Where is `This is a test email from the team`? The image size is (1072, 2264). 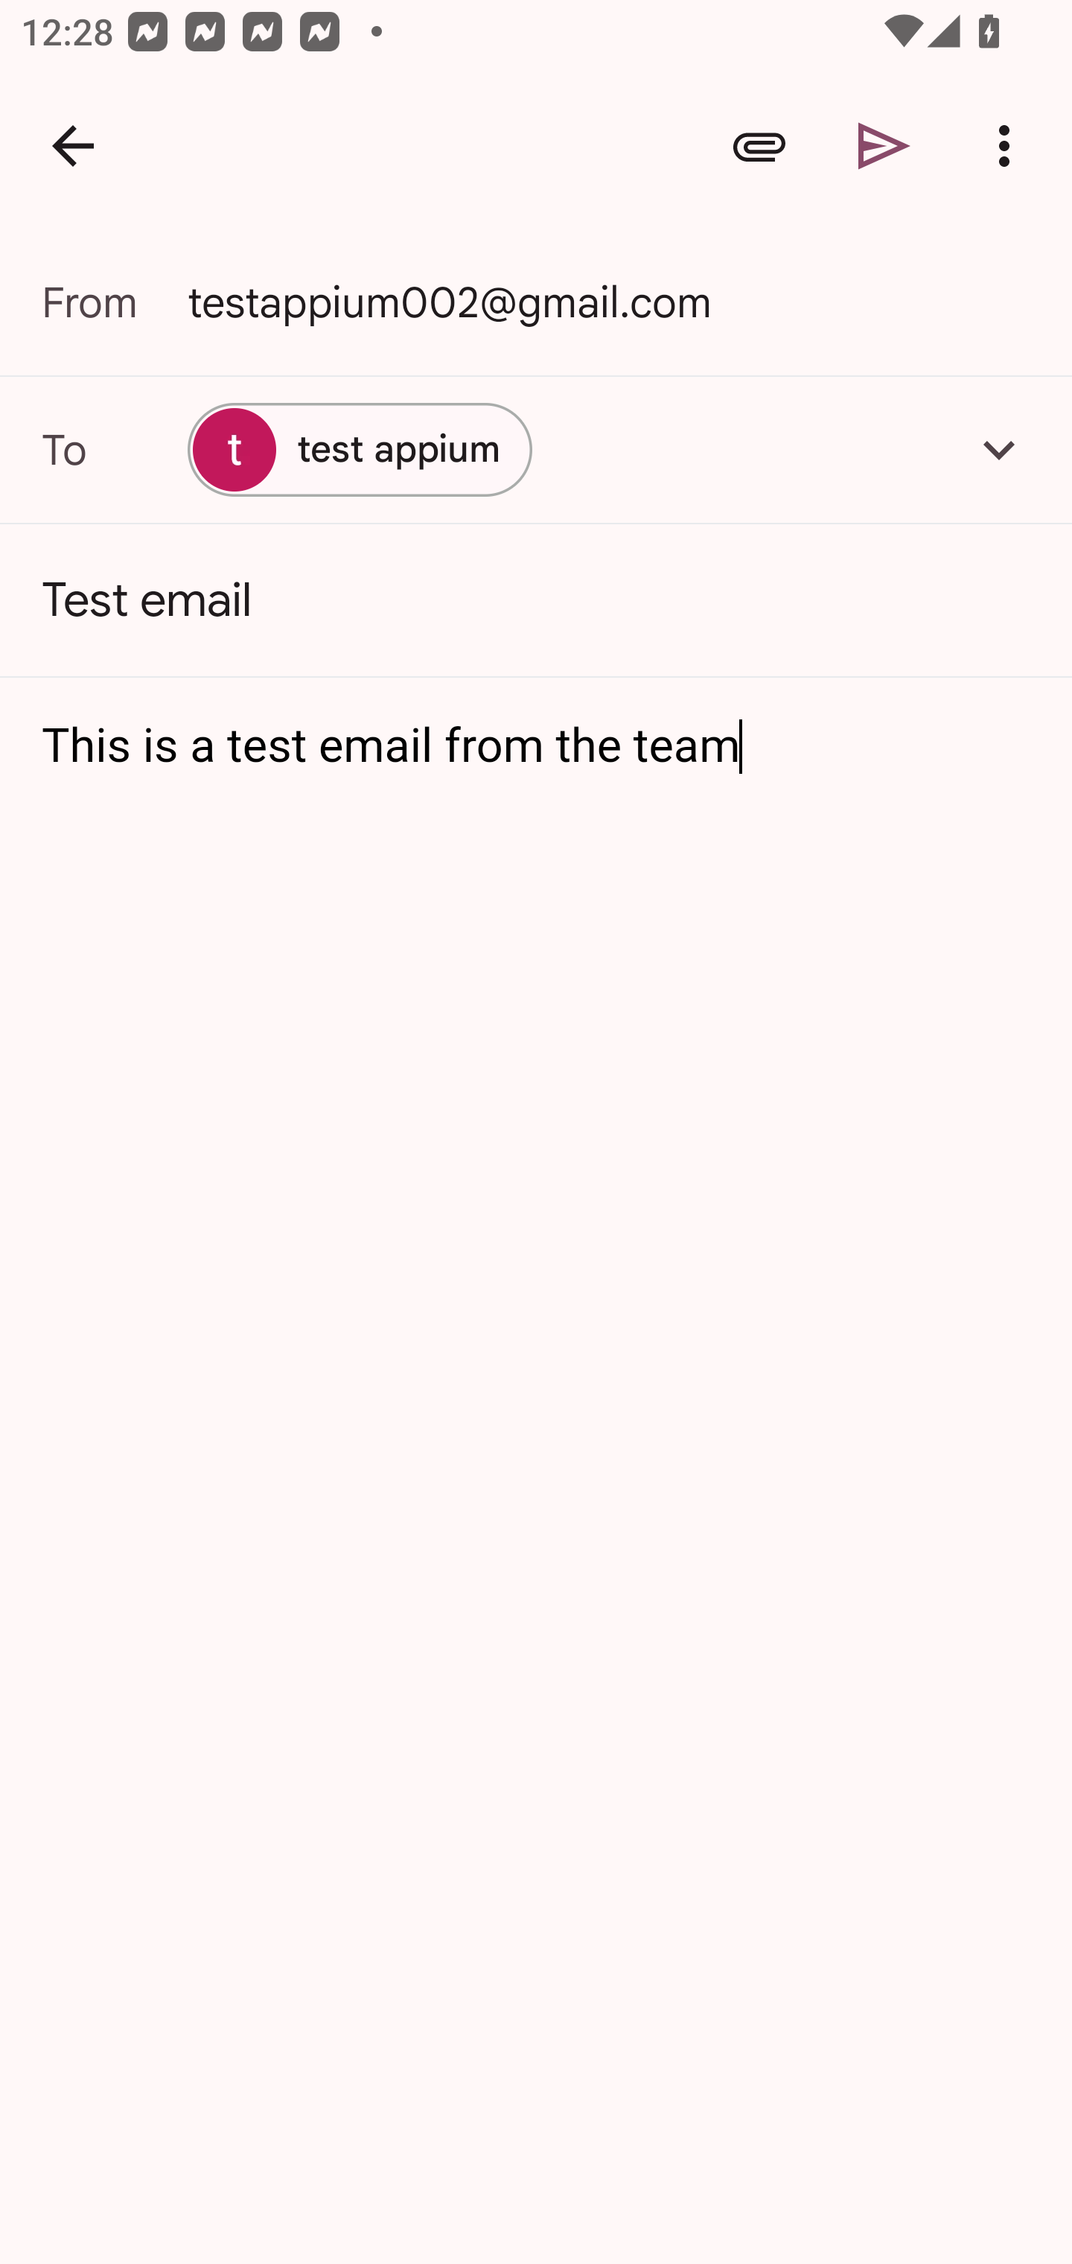 This is a test email from the team is located at coordinates (537, 746).